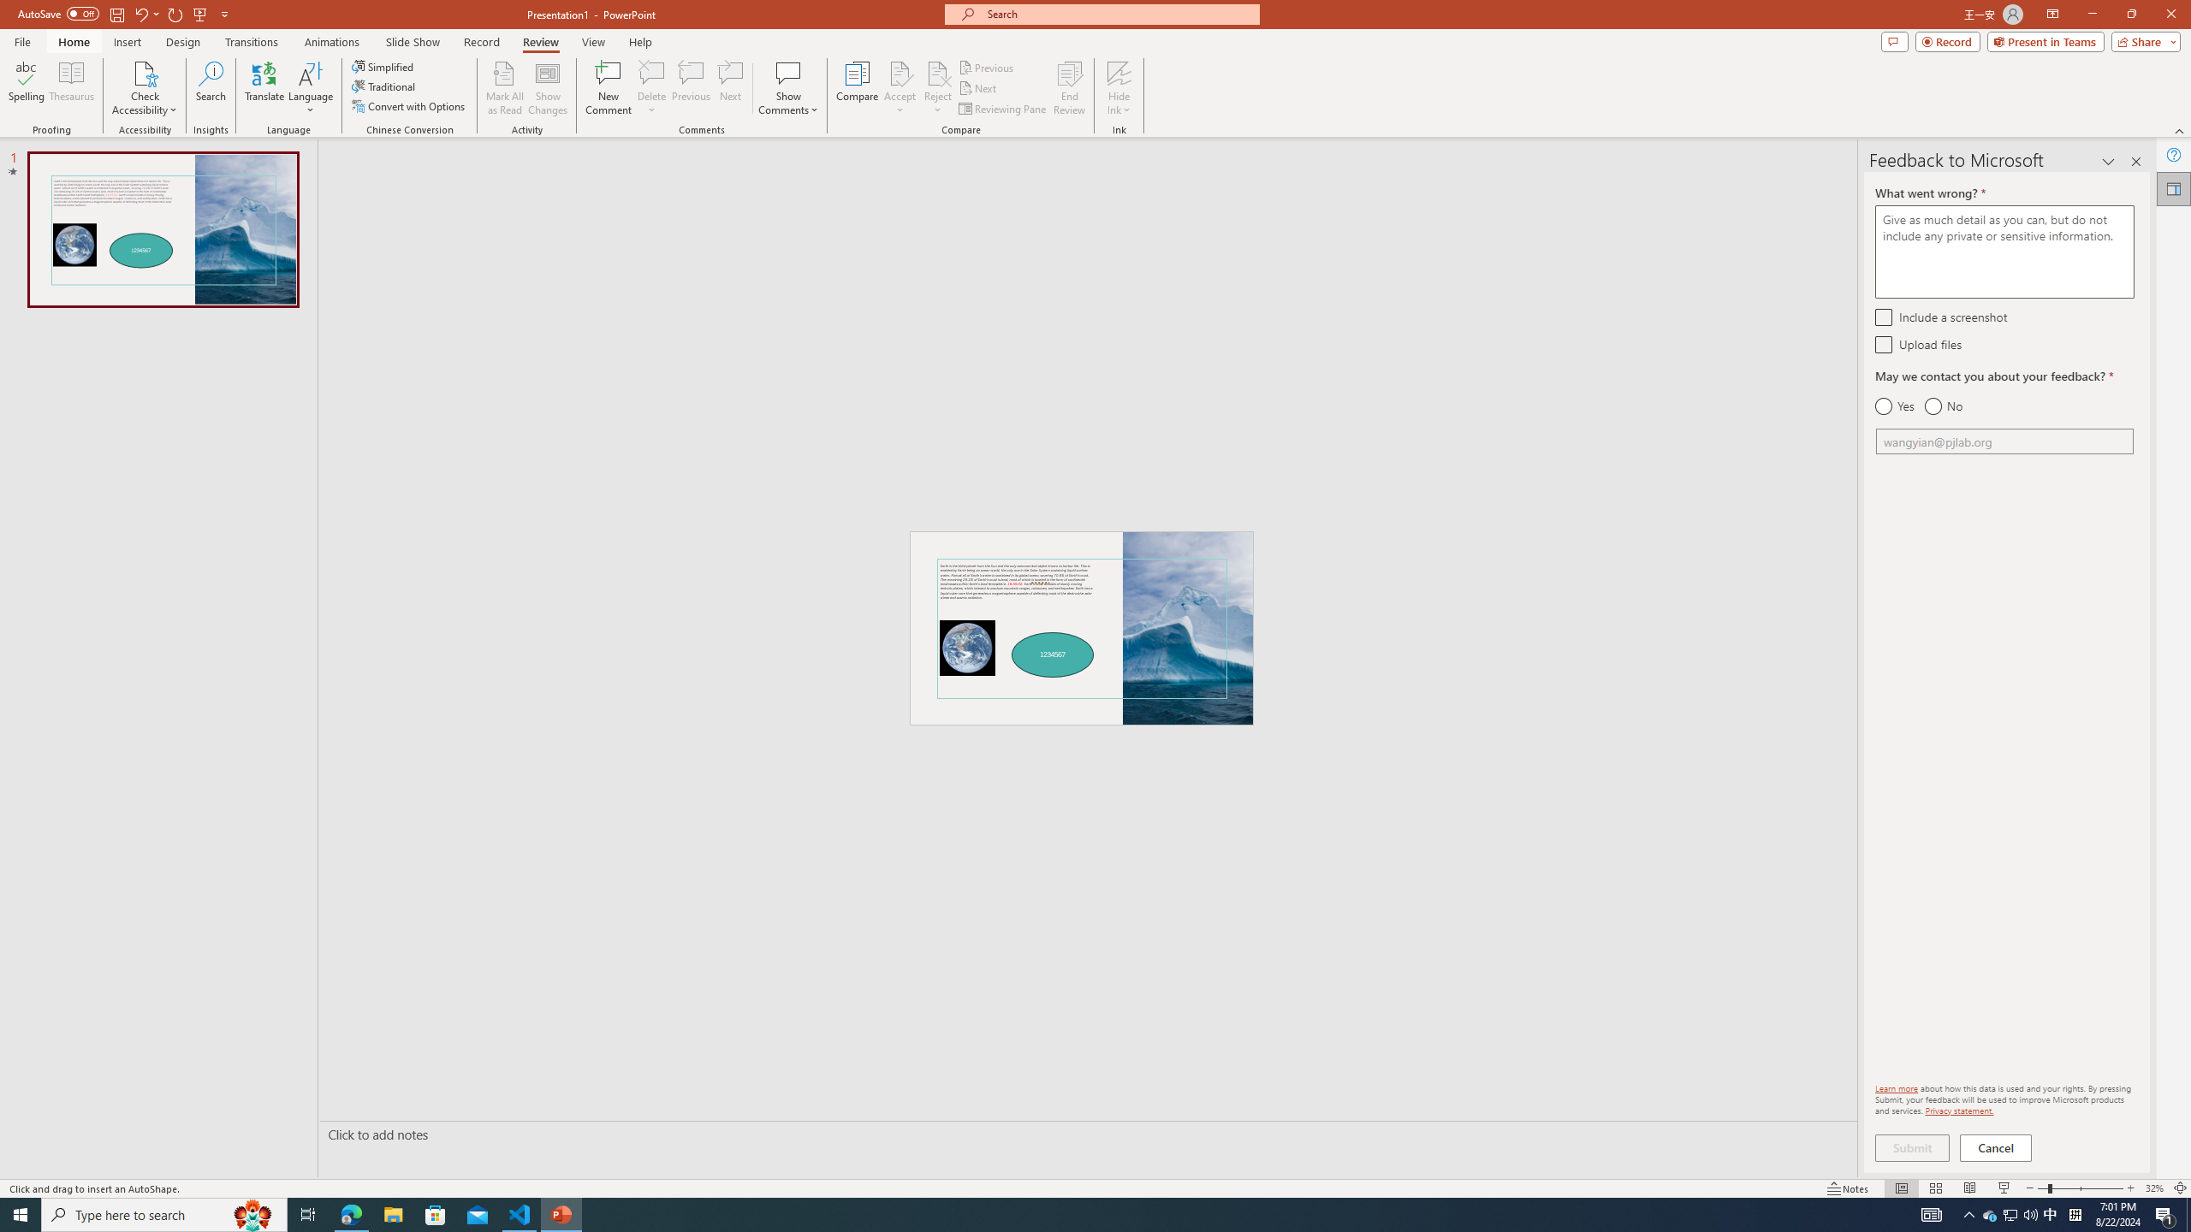 Image resolution: width=2191 pixels, height=1232 pixels. I want to click on Mark All as Read, so click(505, 88).